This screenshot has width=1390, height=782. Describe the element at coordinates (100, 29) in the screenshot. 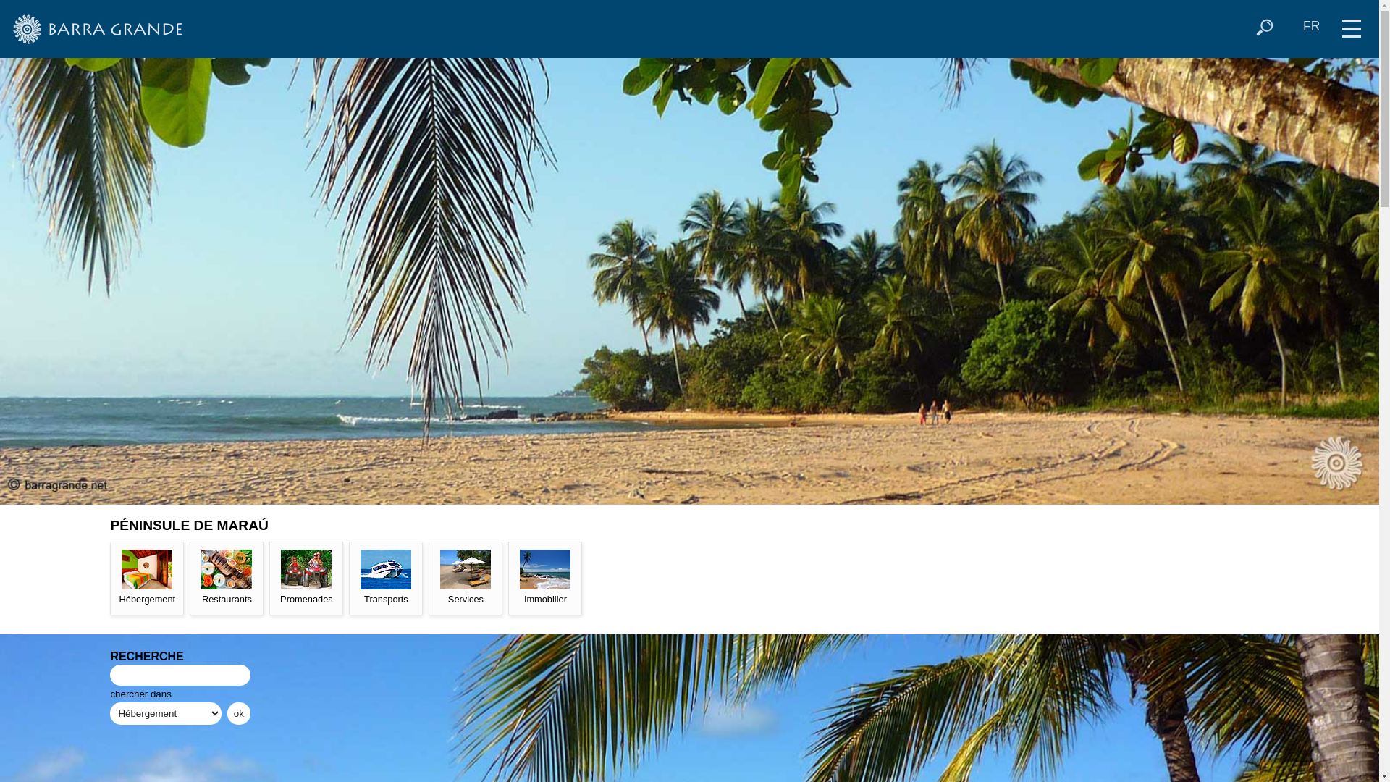

I see `home` at that location.